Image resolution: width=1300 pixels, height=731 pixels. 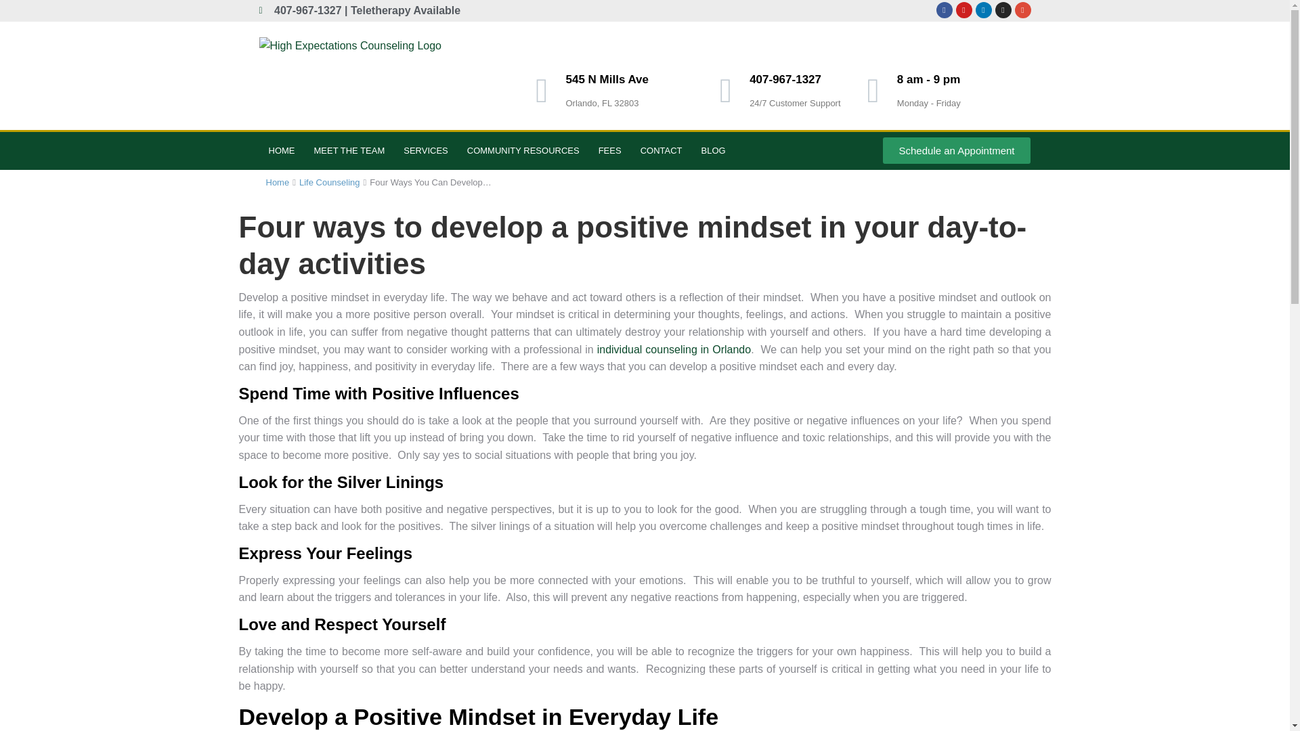 I want to click on SERVICES, so click(x=425, y=150).